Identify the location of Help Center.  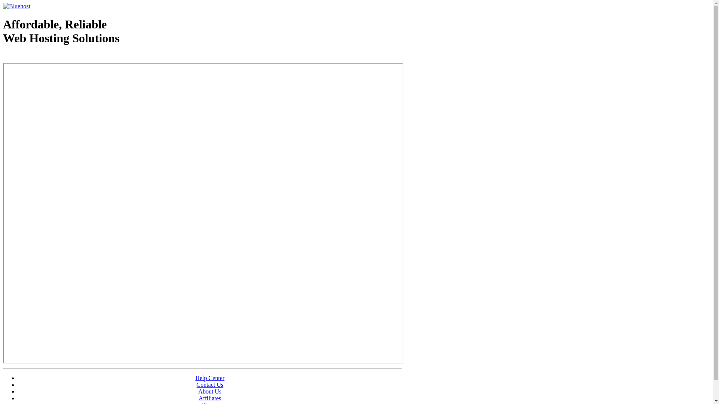
(210, 378).